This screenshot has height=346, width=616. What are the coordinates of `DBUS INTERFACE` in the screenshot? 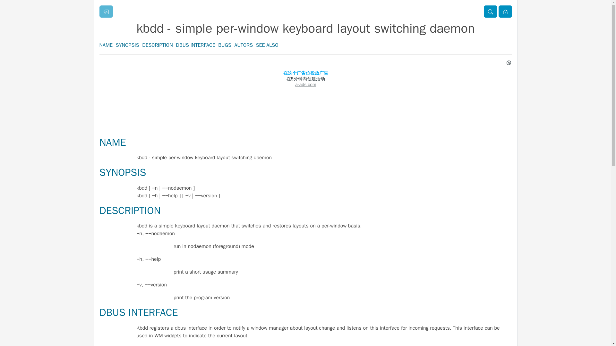 It's located at (195, 45).